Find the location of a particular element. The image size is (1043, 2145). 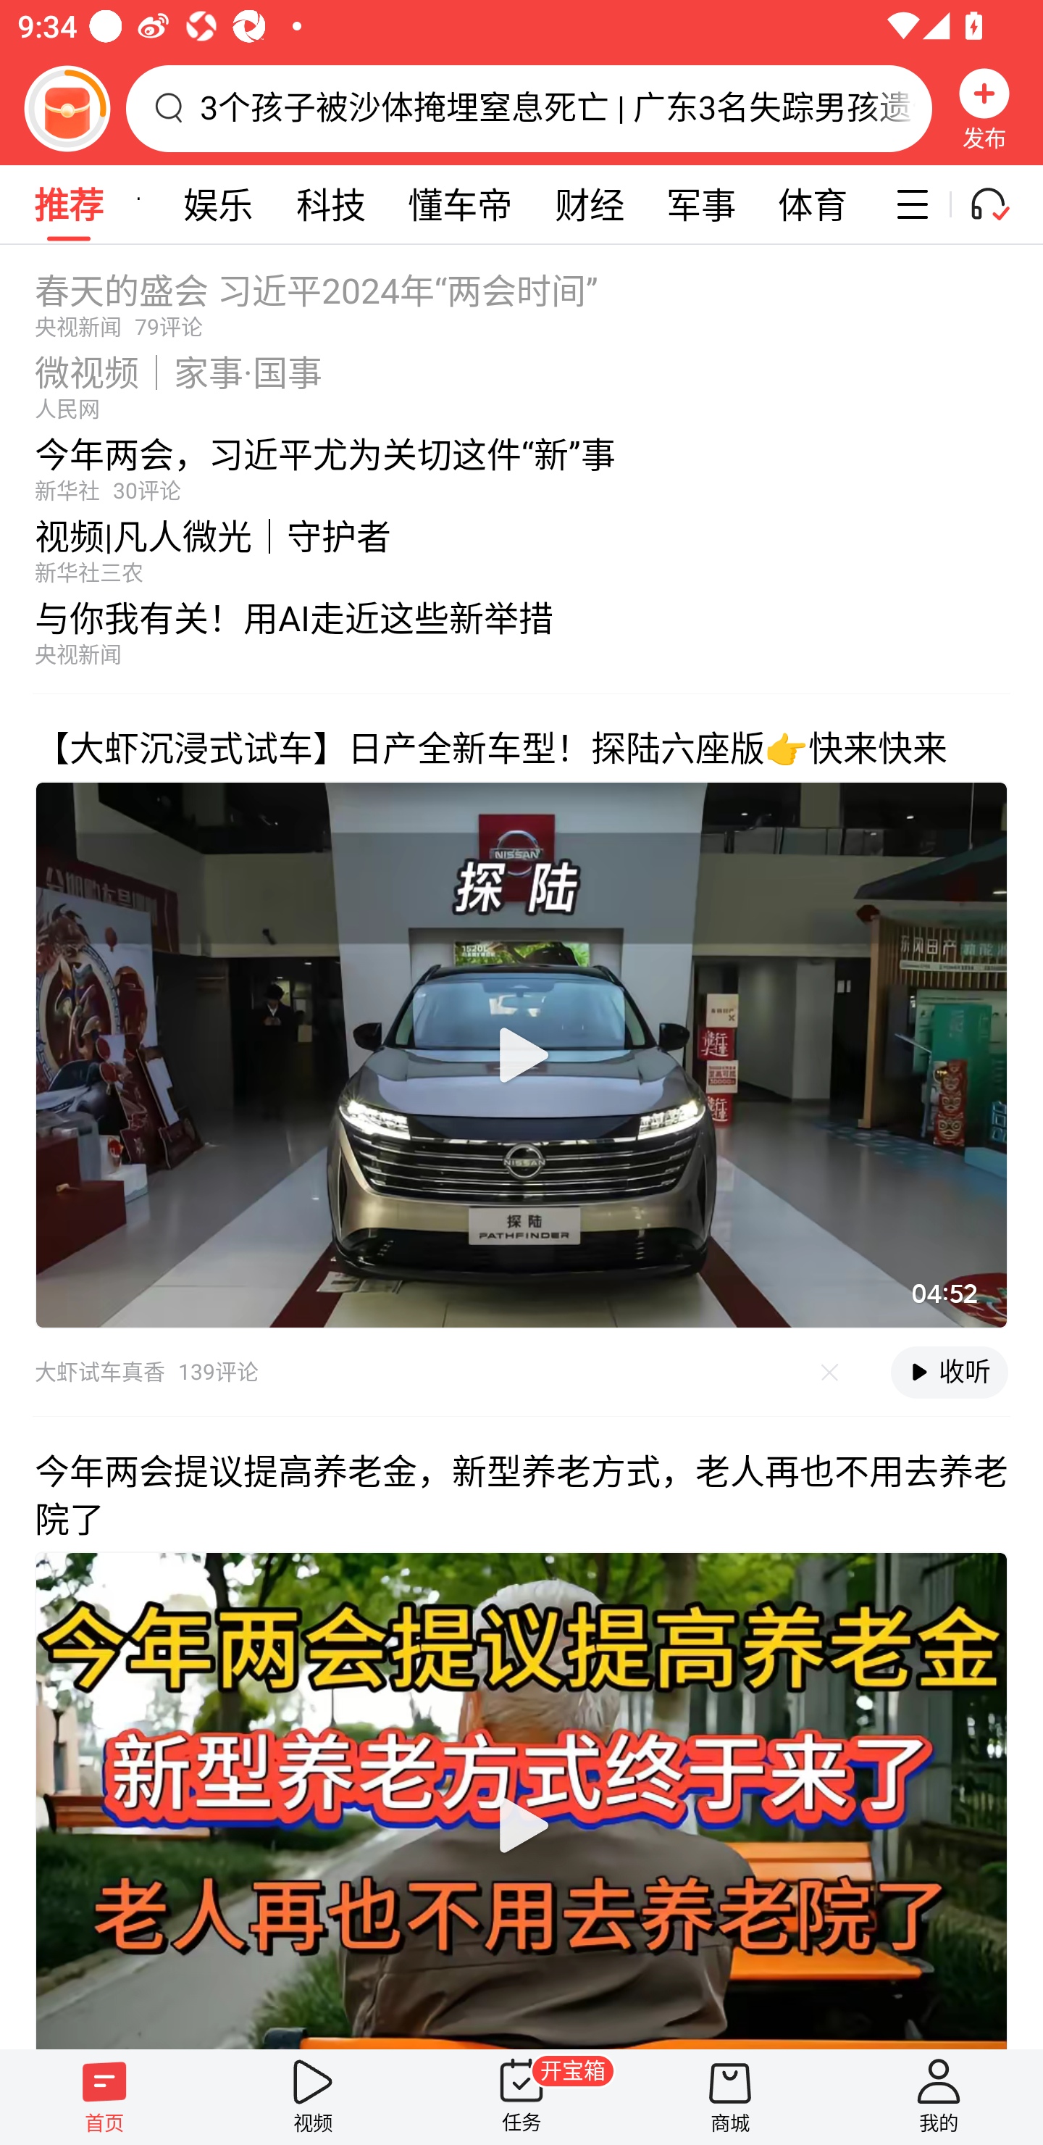

播放视频 is located at coordinates (521, 1055).